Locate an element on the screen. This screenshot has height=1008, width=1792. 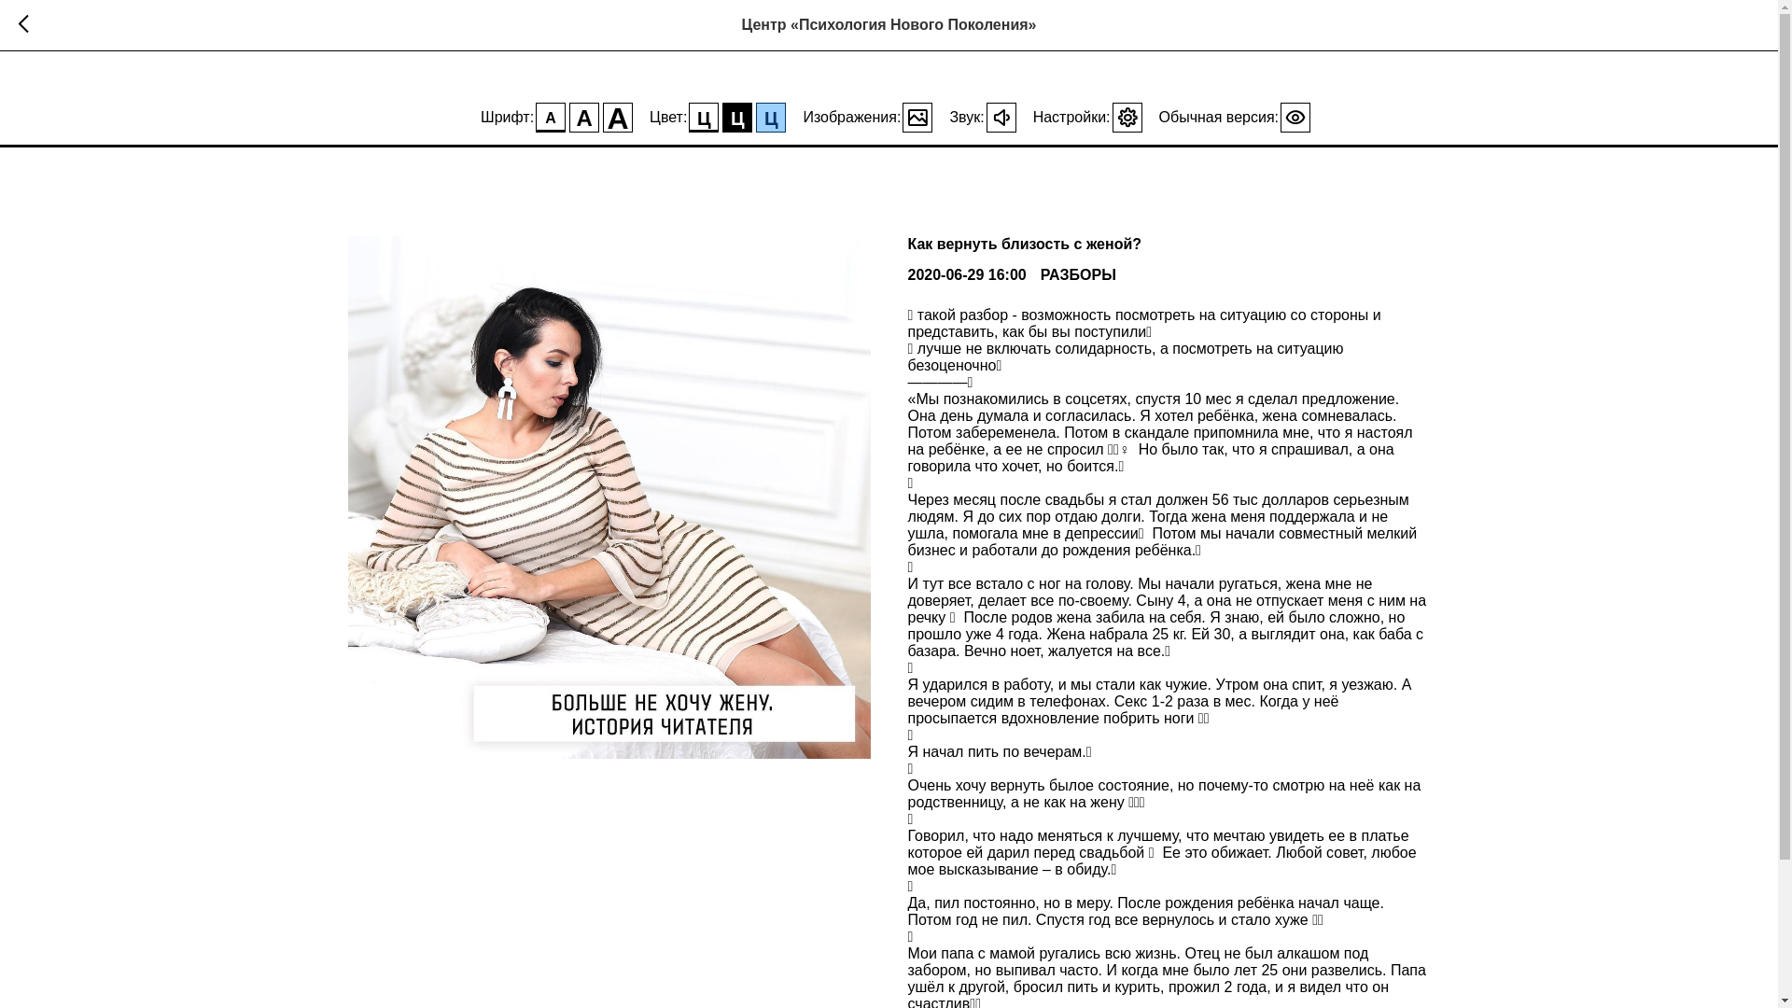
A is located at coordinates (618, 118).